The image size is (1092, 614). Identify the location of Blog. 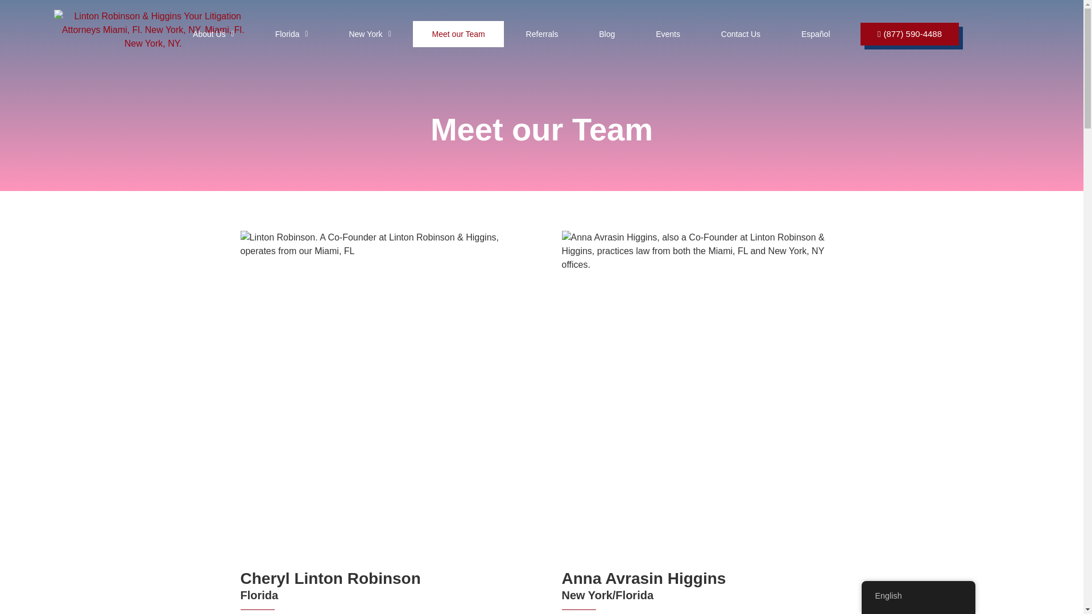
(607, 34).